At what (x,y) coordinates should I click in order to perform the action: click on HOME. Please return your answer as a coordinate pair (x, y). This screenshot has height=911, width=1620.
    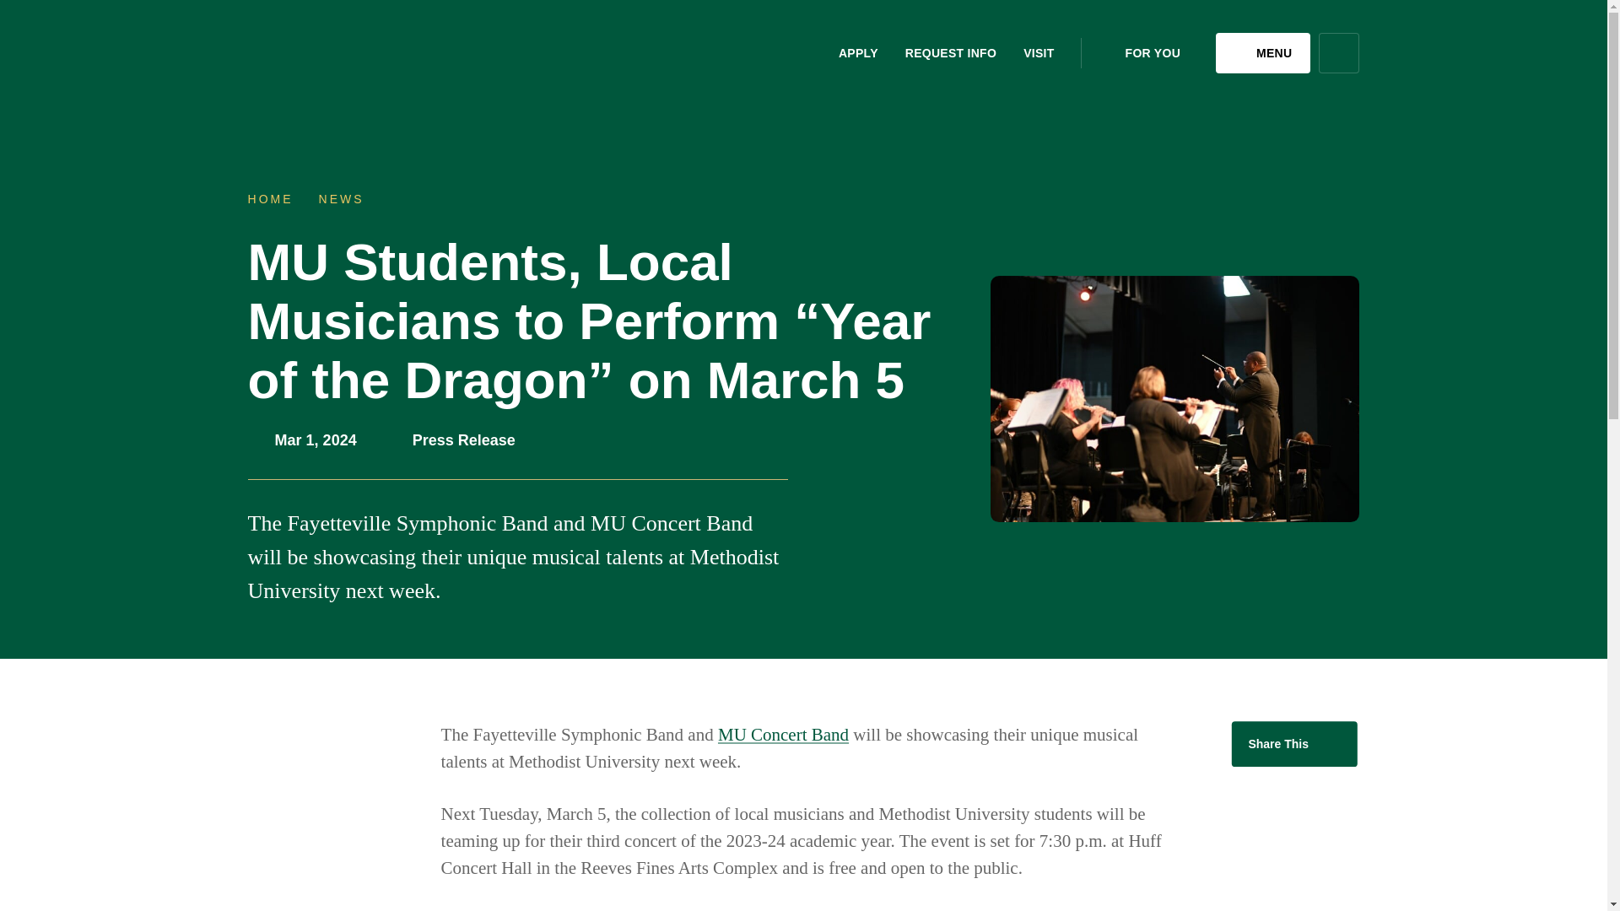
    Looking at the image, I should click on (270, 199).